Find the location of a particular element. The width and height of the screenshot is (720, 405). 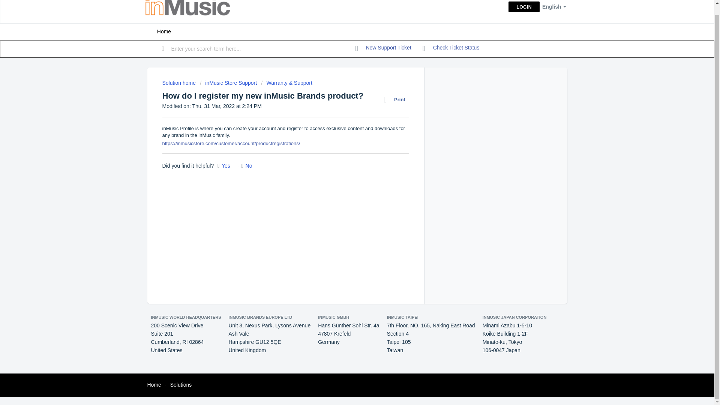

Check ticket status is located at coordinates (451, 48).